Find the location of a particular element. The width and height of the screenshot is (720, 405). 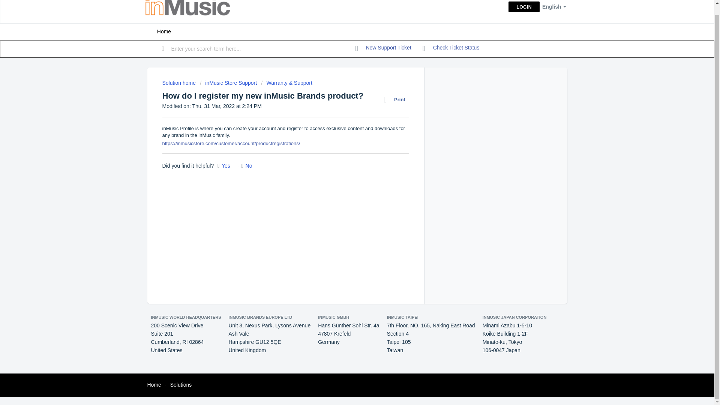

Check ticket status is located at coordinates (451, 48).